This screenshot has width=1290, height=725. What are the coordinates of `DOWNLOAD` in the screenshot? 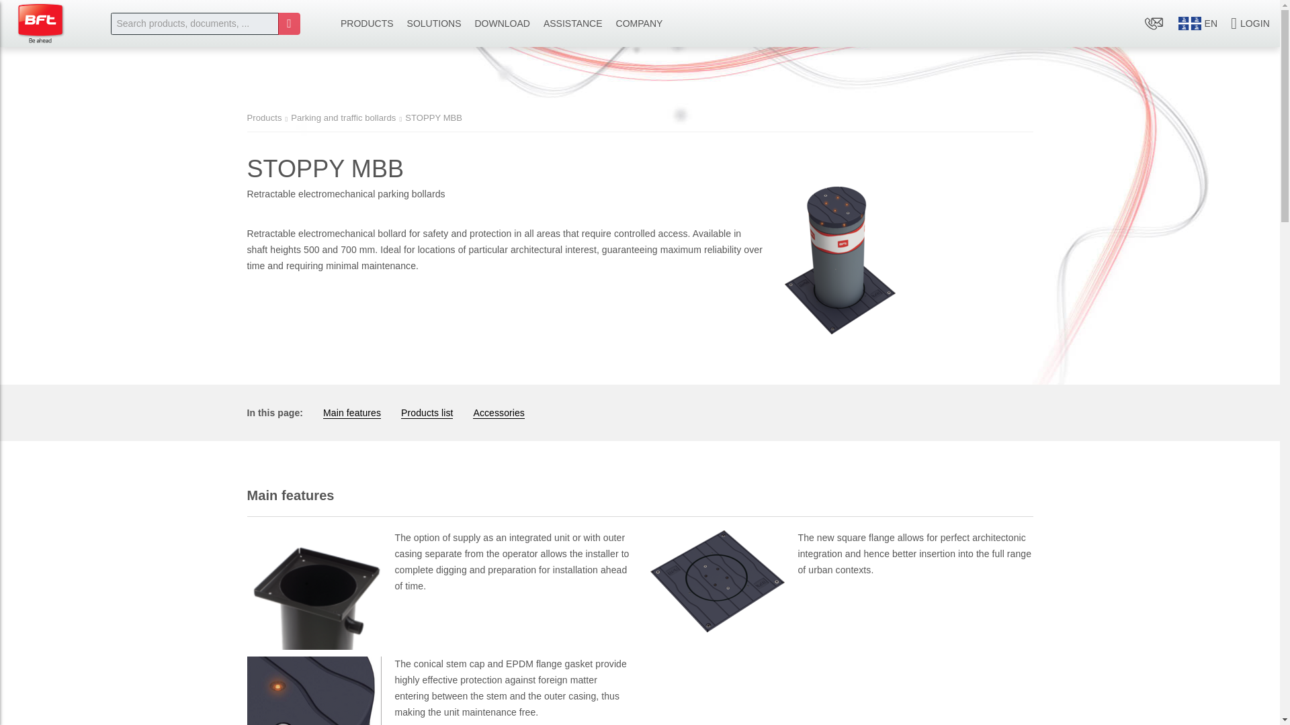 It's located at (501, 23).